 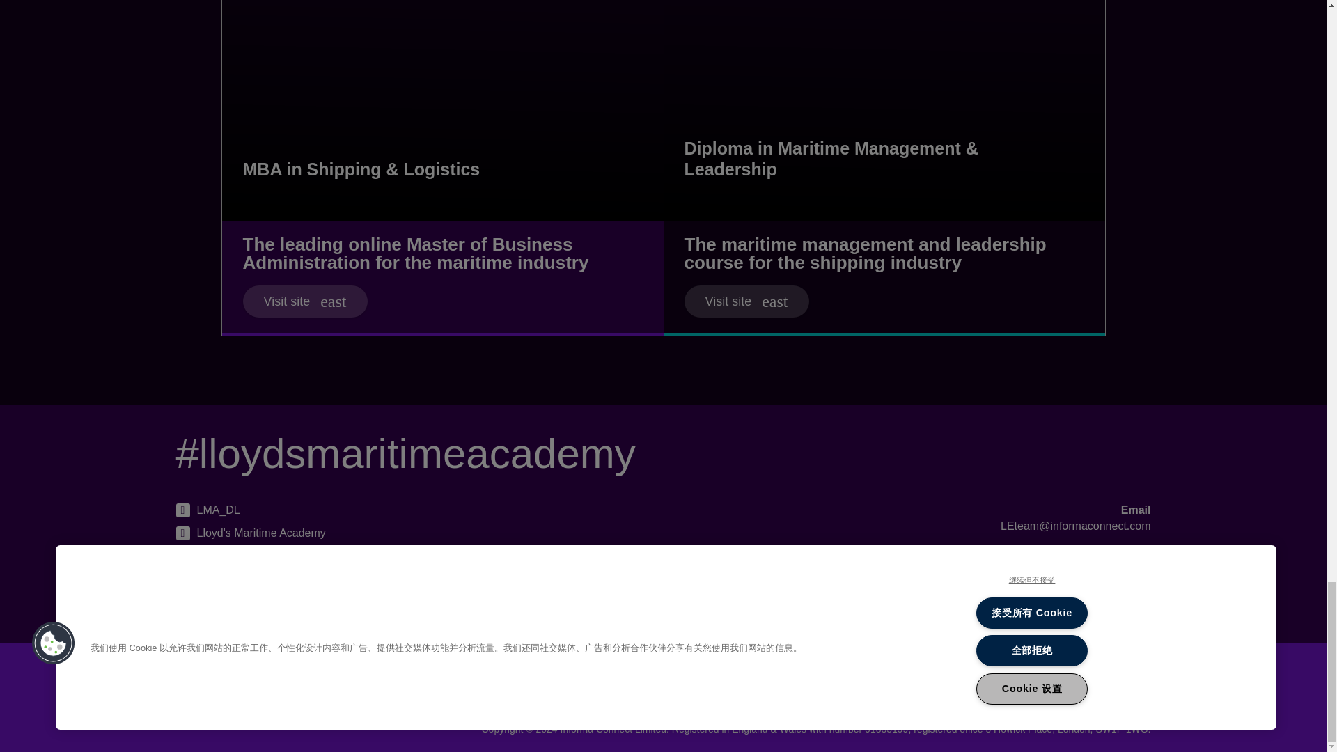 What do you see at coordinates (304, 301) in the screenshot?
I see `Visit site` at bounding box center [304, 301].